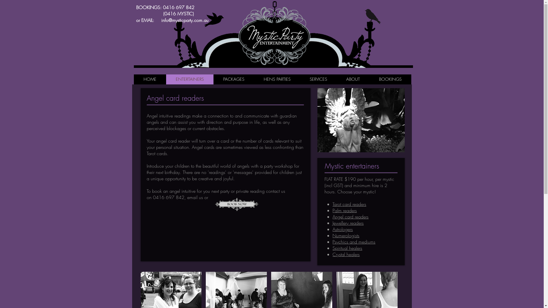  What do you see at coordinates (150, 79) in the screenshot?
I see `HOME` at bounding box center [150, 79].